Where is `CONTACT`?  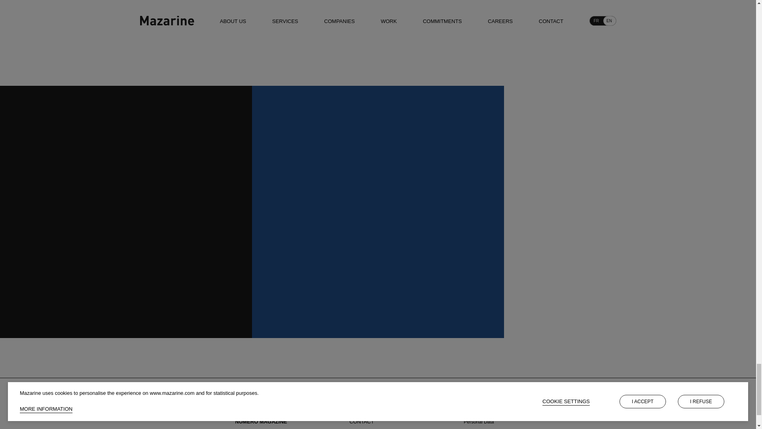
CONTACT is located at coordinates (361, 422).